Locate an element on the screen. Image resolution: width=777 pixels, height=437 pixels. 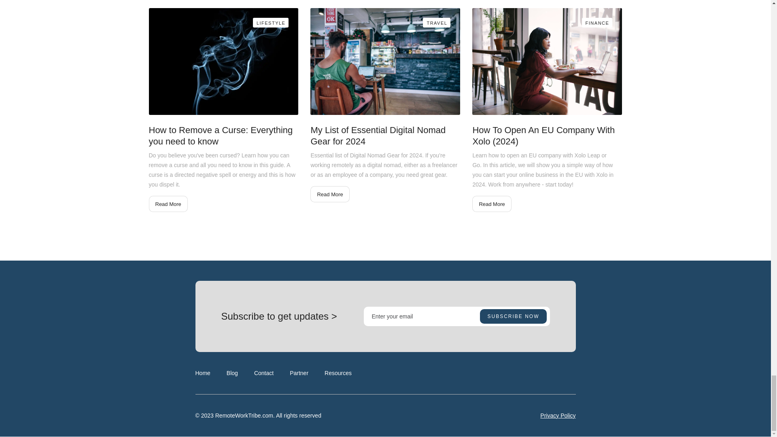
Contact is located at coordinates (263, 373).